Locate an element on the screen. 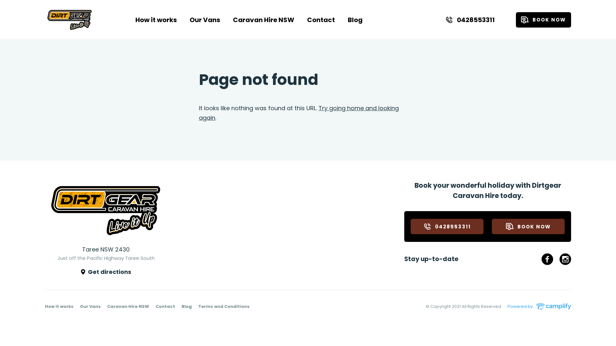 This screenshot has width=616, height=346. Contact is located at coordinates (321, 20).